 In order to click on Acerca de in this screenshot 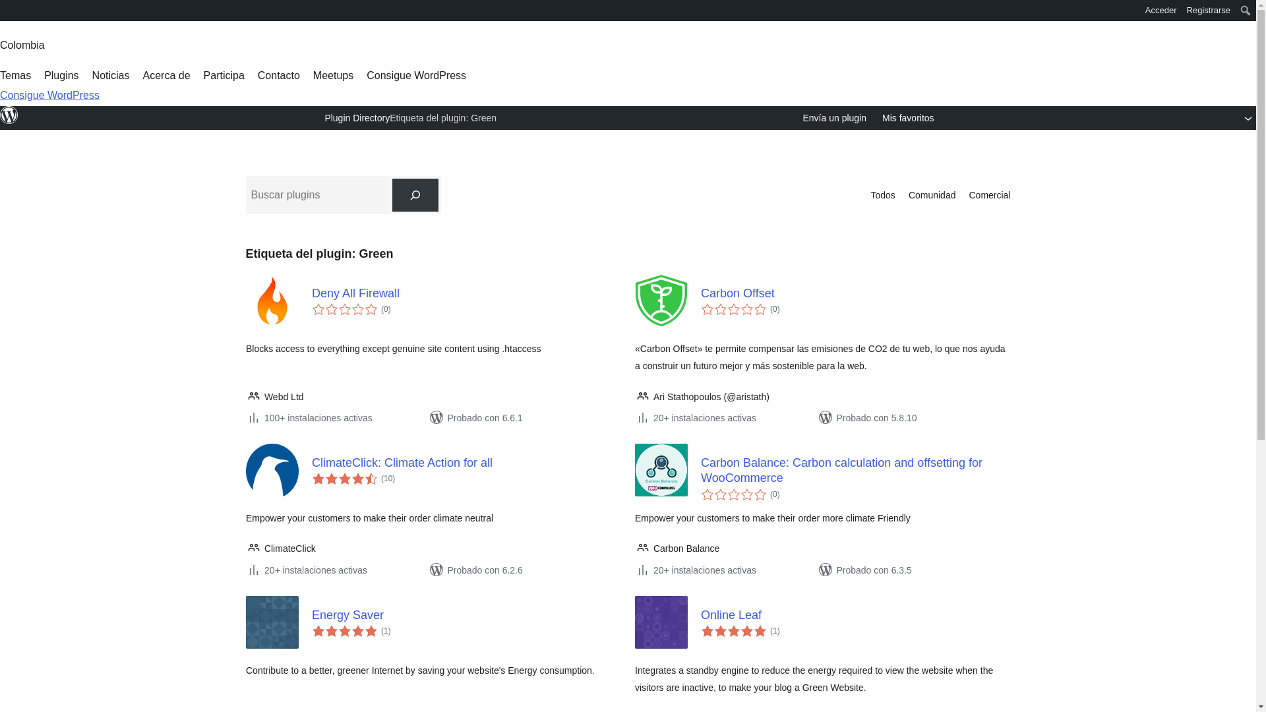, I will do `click(166, 75)`.